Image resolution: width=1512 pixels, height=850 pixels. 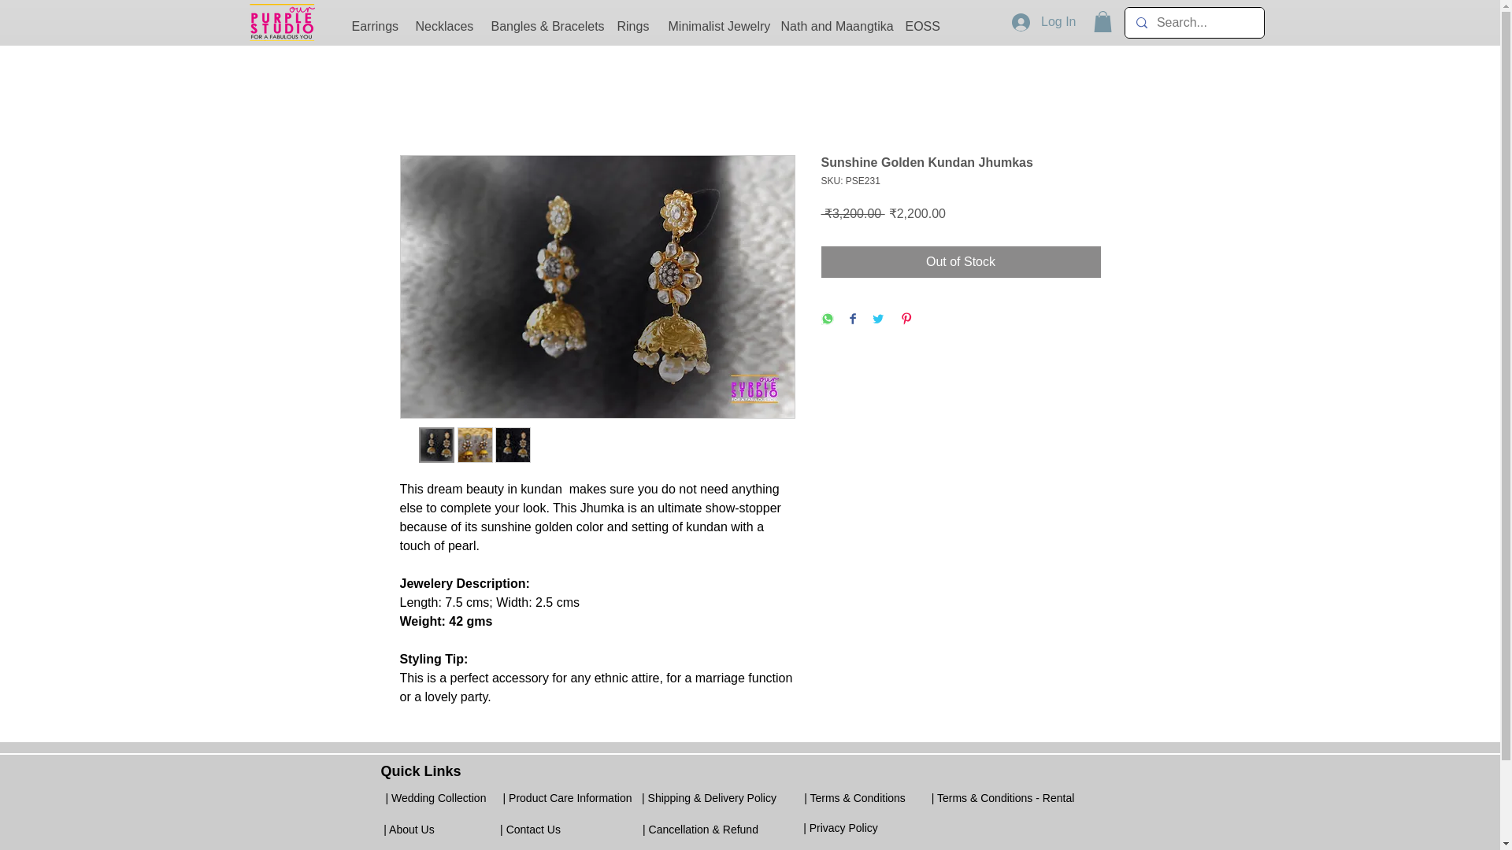 I want to click on Earrings, so click(x=372, y=27).